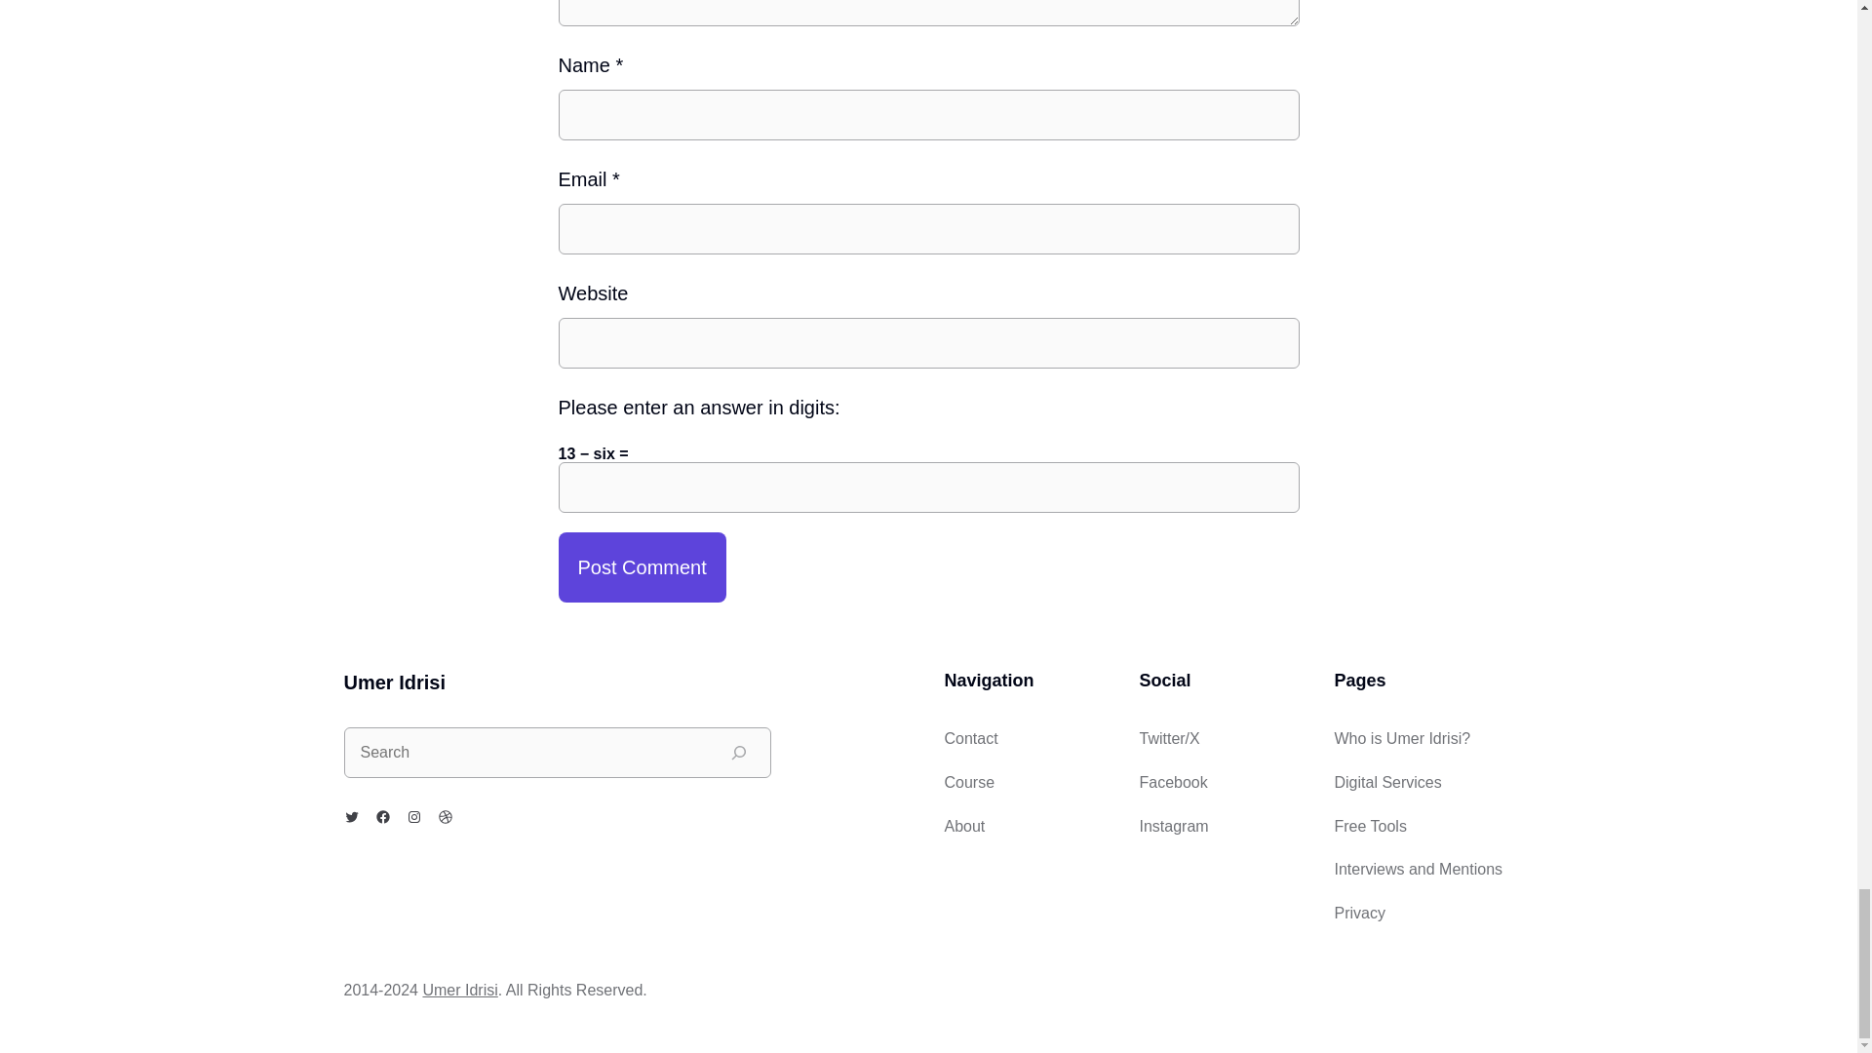 The width and height of the screenshot is (1872, 1053). I want to click on Post Comment, so click(642, 567).